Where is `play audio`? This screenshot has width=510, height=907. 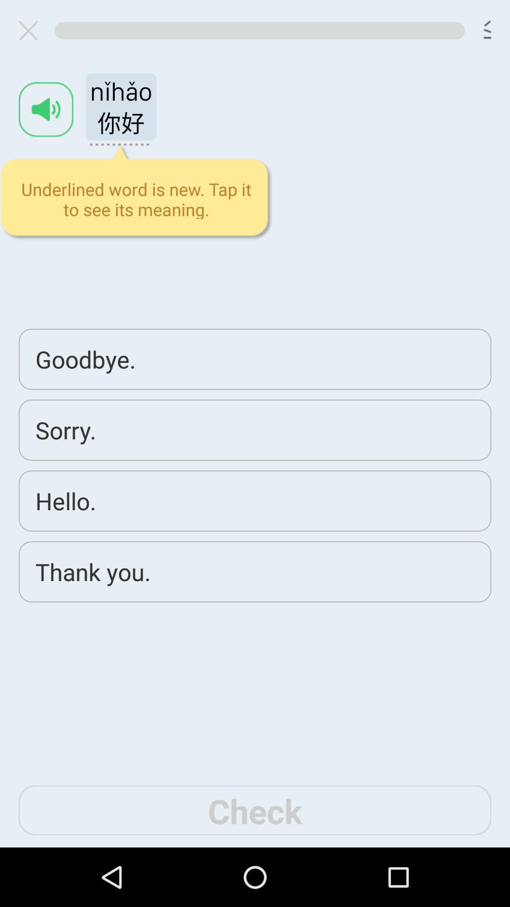 play audio is located at coordinates (46, 110).